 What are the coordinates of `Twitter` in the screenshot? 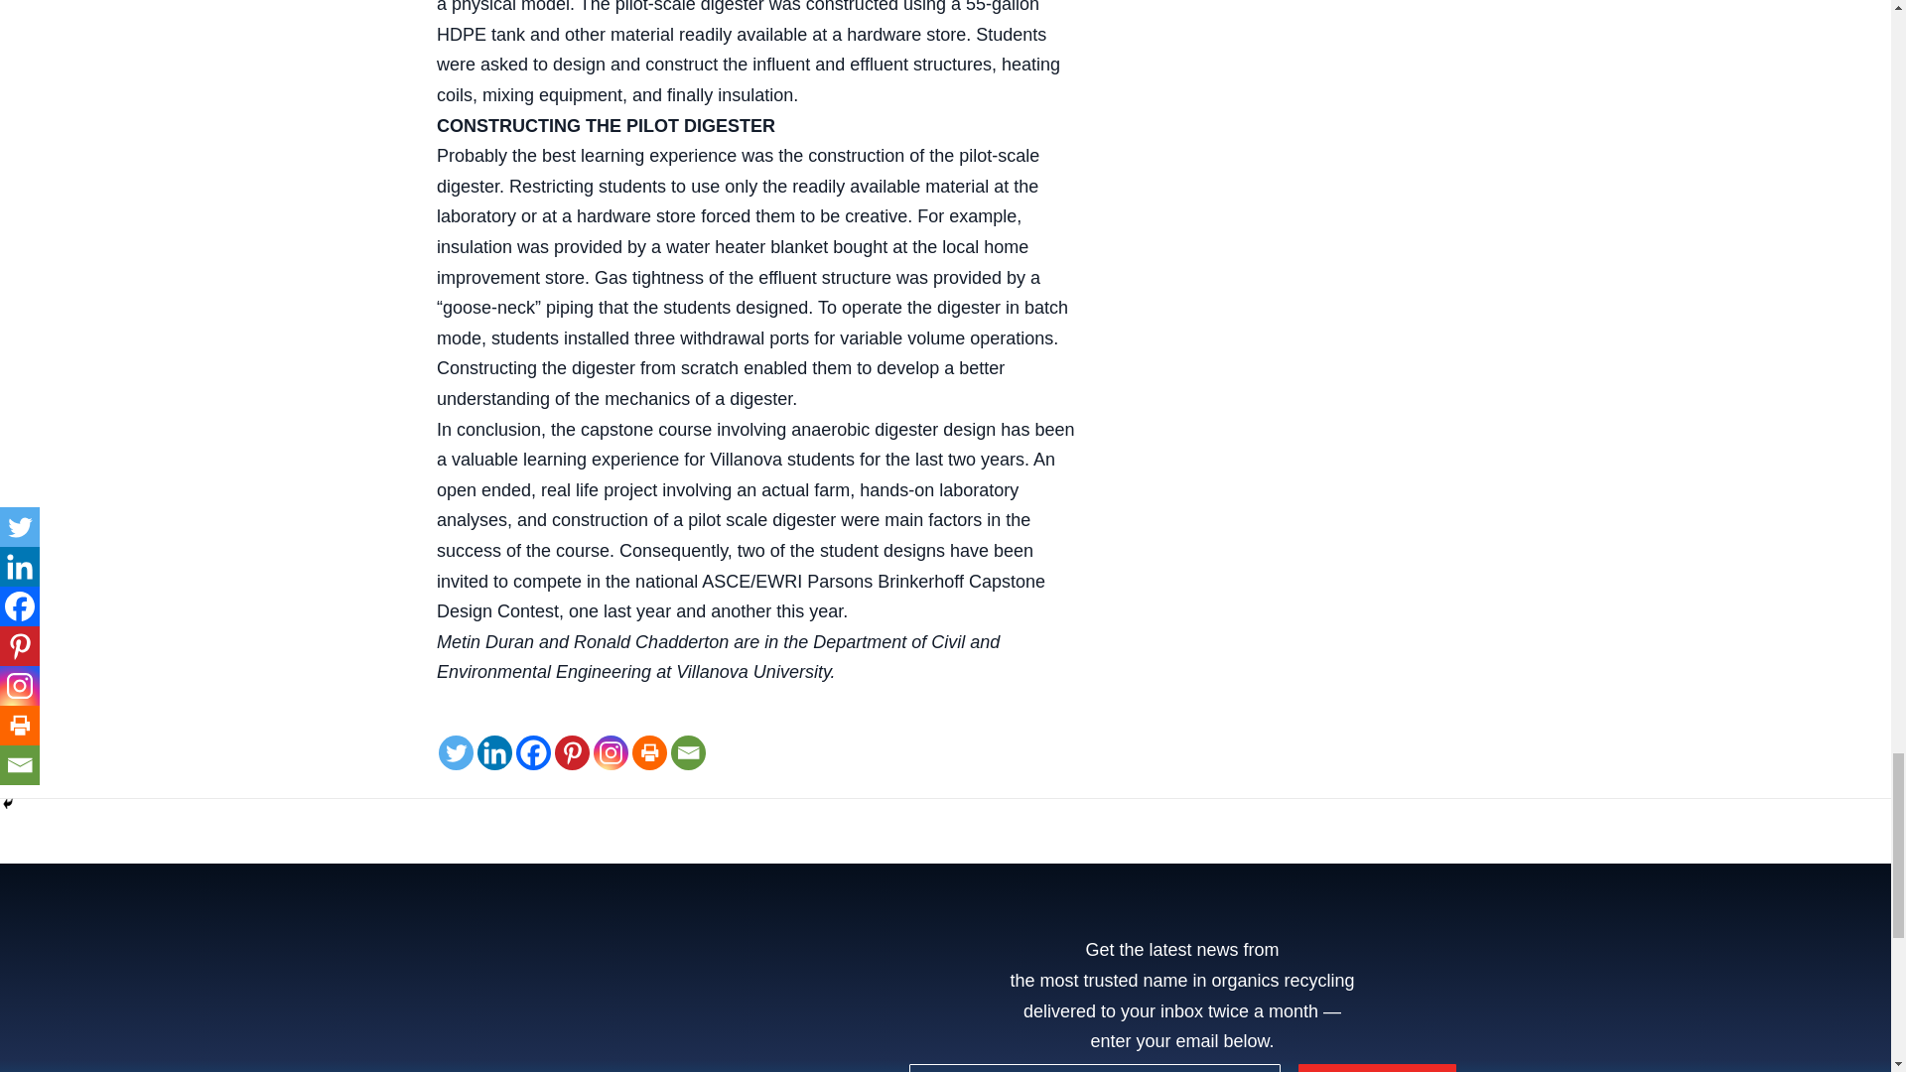 It's located at (455, 752).